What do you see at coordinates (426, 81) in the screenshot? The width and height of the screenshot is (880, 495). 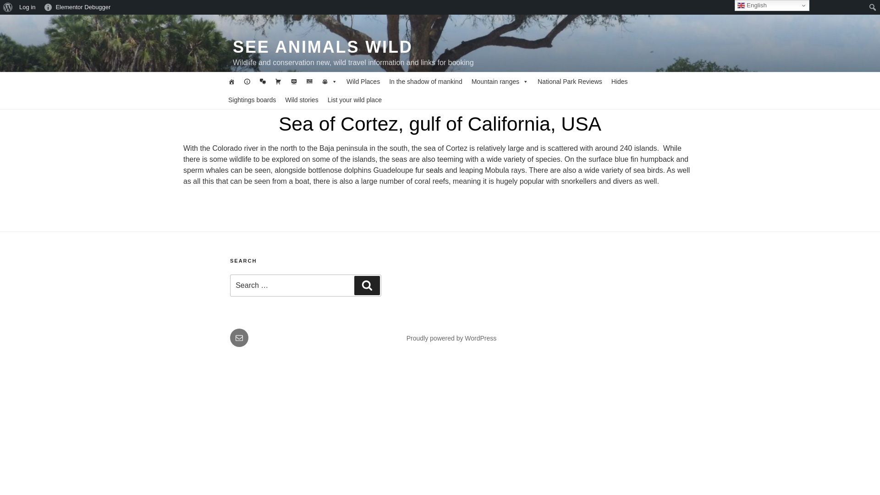 I see `In the shadow of mankind` at bounding box center [426, 81].